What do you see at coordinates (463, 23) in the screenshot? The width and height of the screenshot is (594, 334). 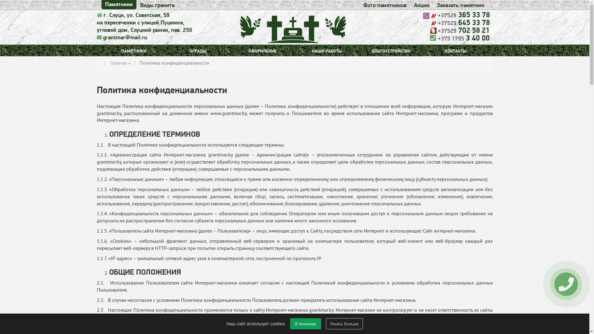 I see `+37529 645 33 78` at bounding box center [463, 23].